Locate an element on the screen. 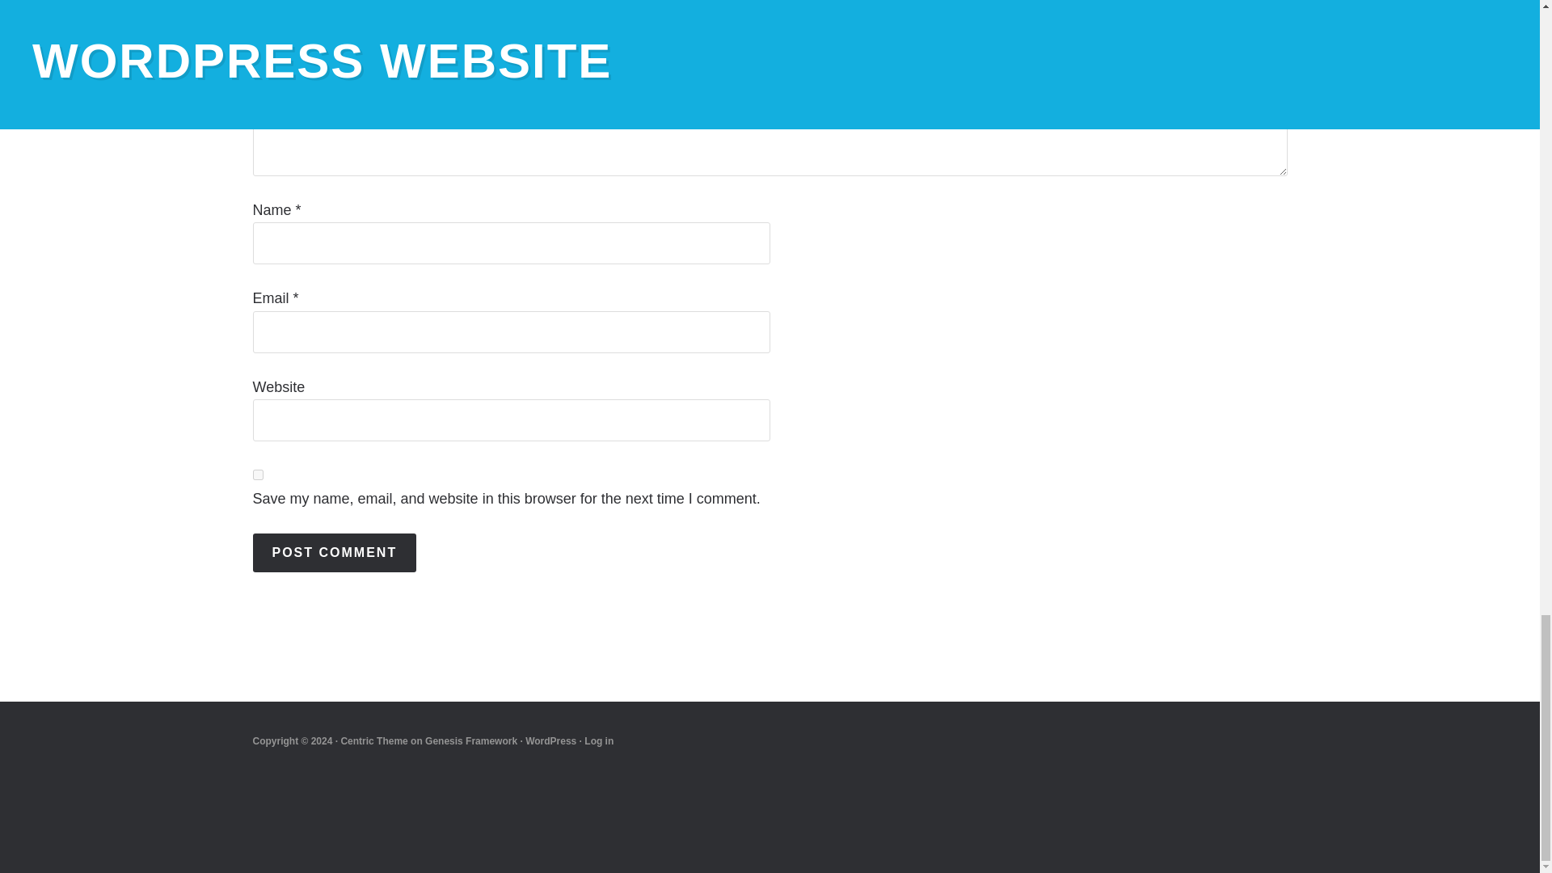 Image resolution: width=1552 pixels, height=873 pixels. Post Comment is located at coordinates (333, 553).